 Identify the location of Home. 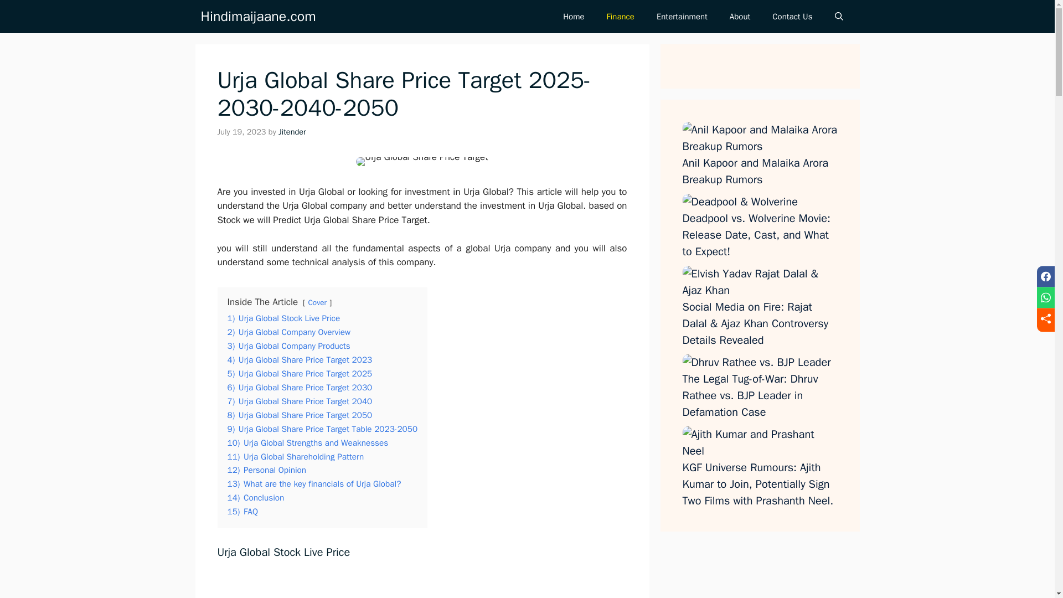
(574, 17).